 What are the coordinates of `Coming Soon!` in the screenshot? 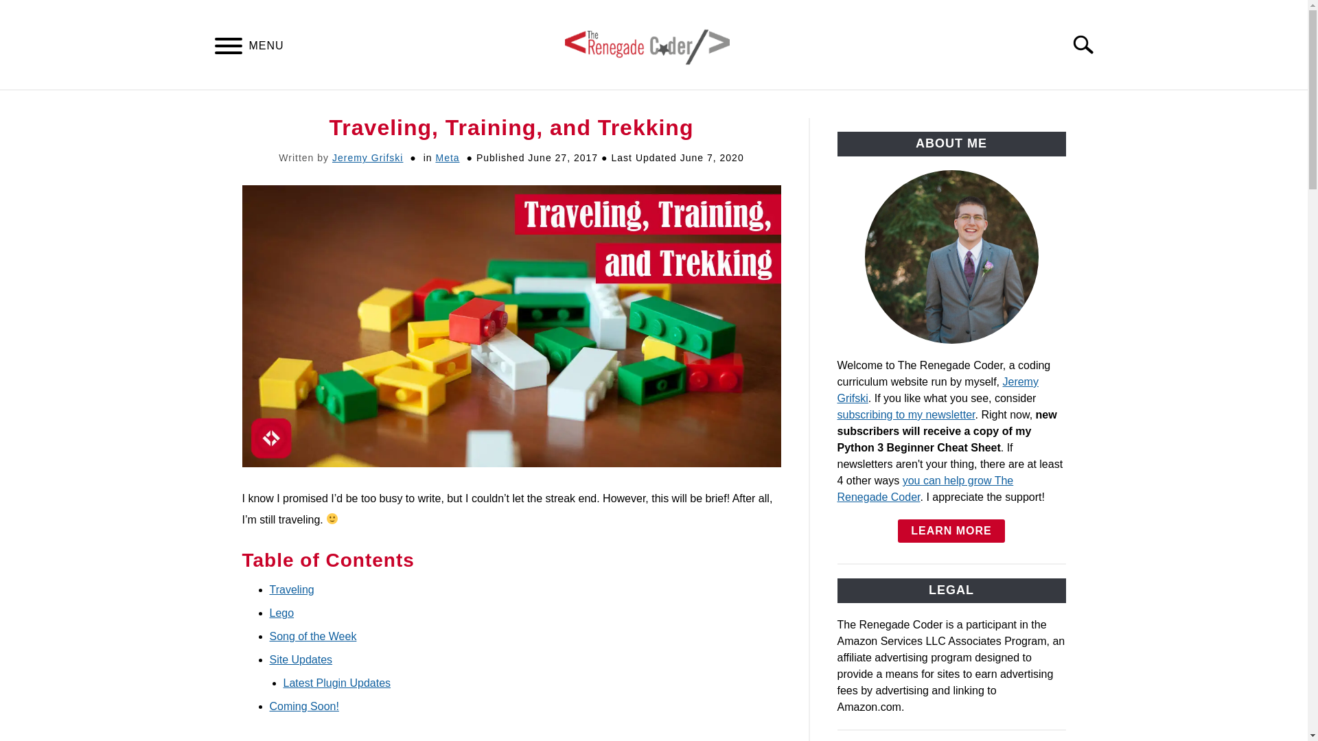 It's located at (303, 705).